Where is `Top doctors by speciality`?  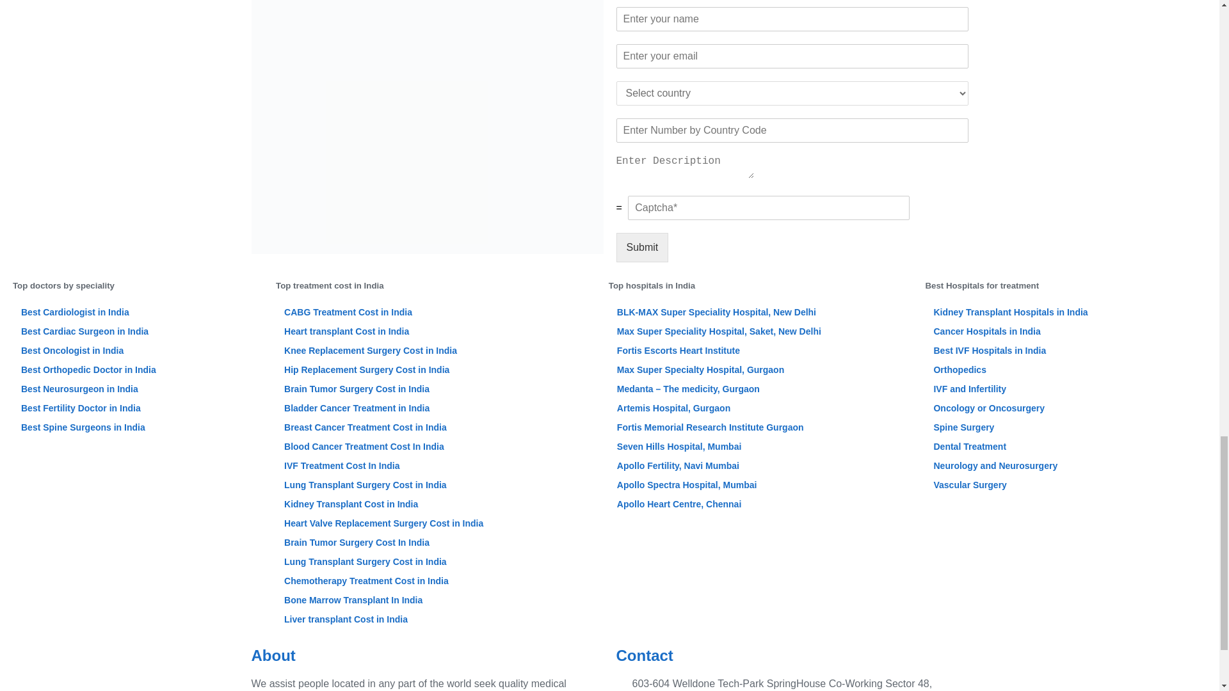
Top doctors by speciality is located at coordinates (137, 285).